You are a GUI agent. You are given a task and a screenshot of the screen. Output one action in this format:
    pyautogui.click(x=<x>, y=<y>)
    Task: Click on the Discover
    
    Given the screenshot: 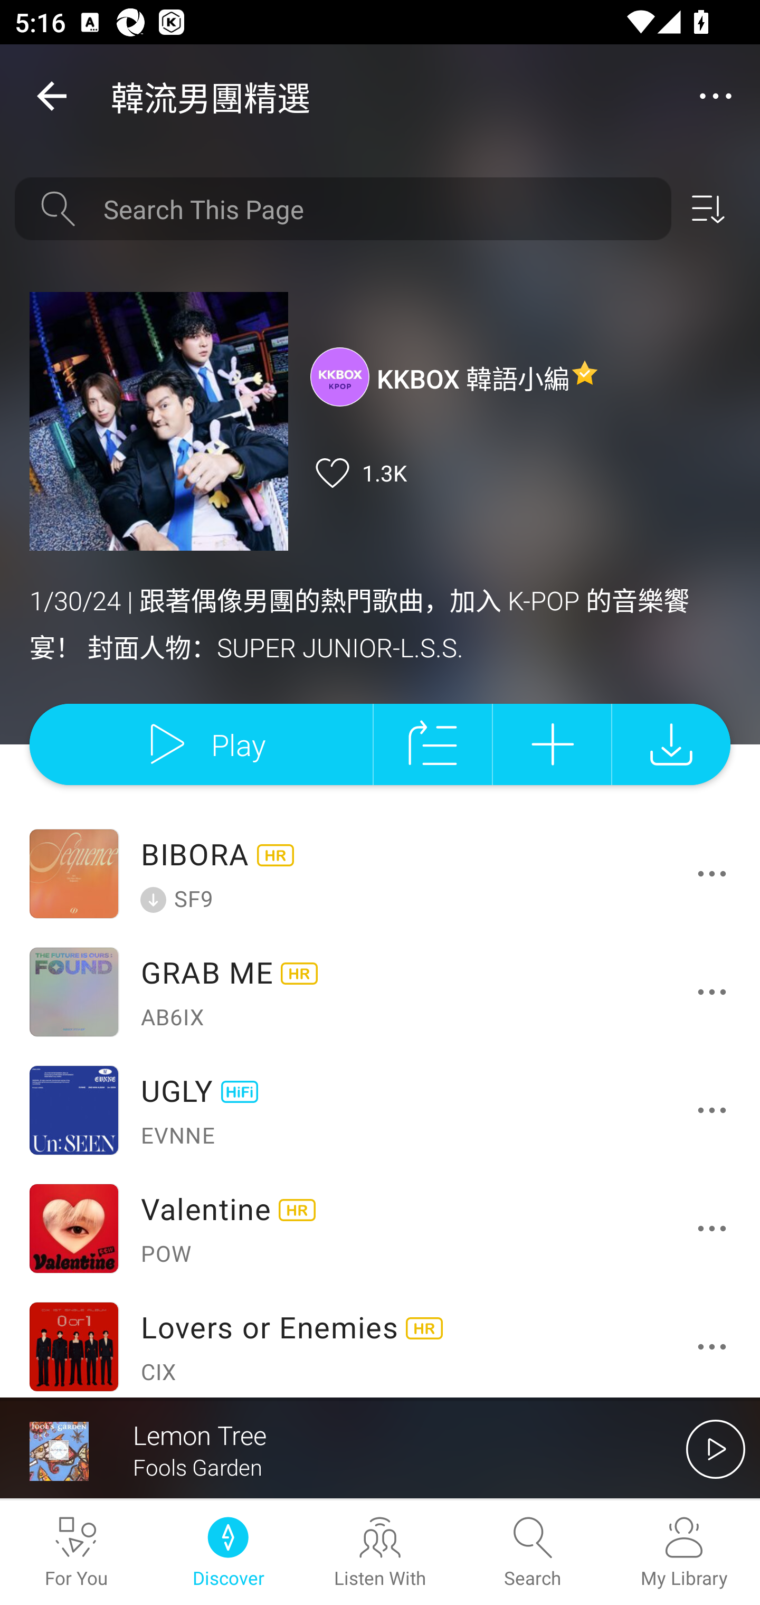 What is the action you would take?
    pyautogui.click(x=228, y=1553)
    